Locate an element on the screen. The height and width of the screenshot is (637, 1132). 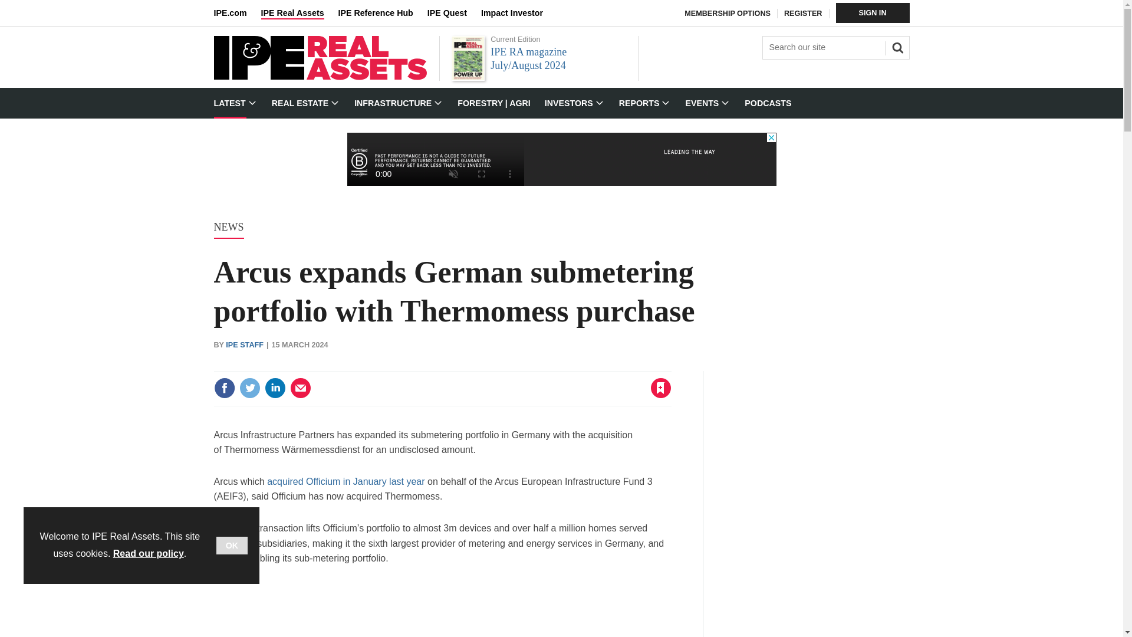
IPE Quest is located at coordinates (454, 13).